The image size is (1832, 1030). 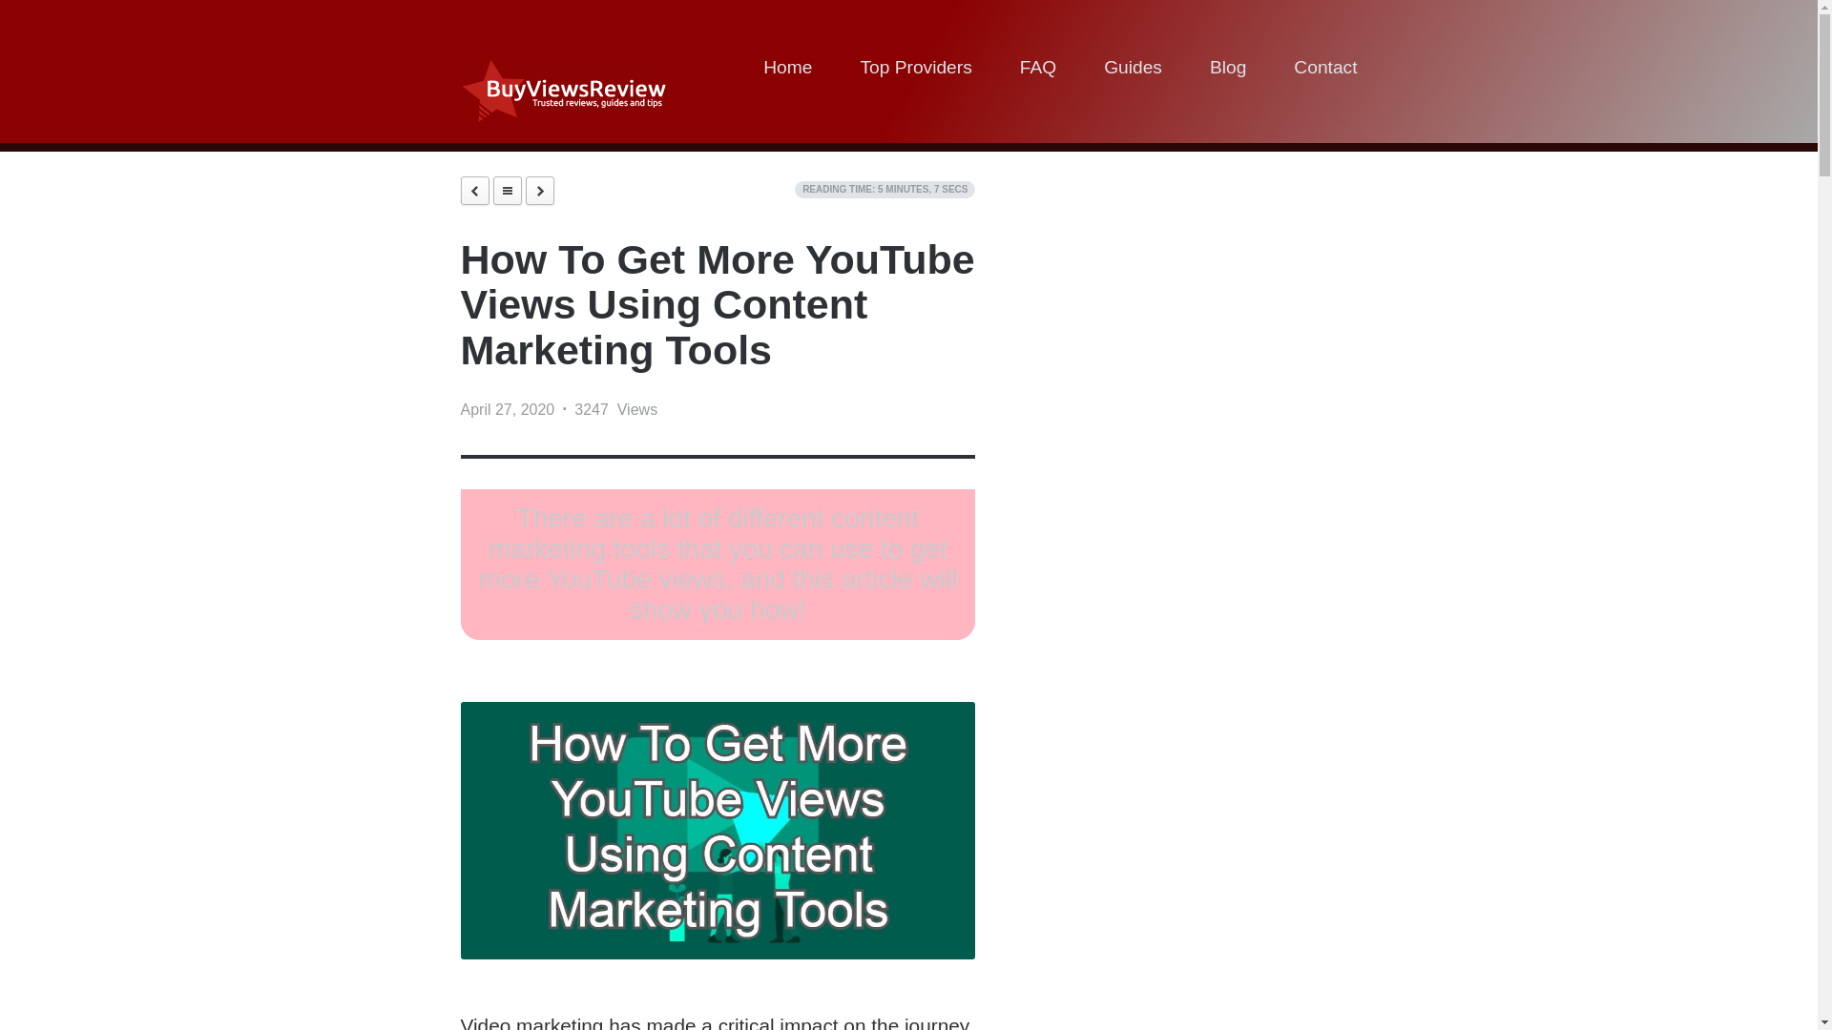 I want to click on FAQ, so click(x=1038, y=71).